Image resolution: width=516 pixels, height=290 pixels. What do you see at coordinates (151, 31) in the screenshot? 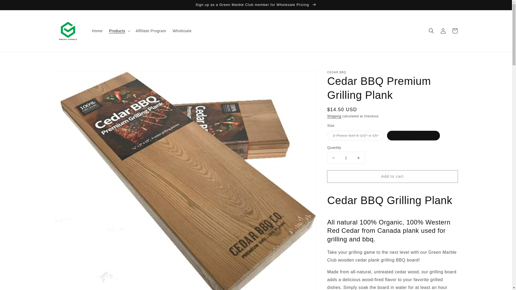
I see `Affiliate Program` at bounding box center [151, 31].